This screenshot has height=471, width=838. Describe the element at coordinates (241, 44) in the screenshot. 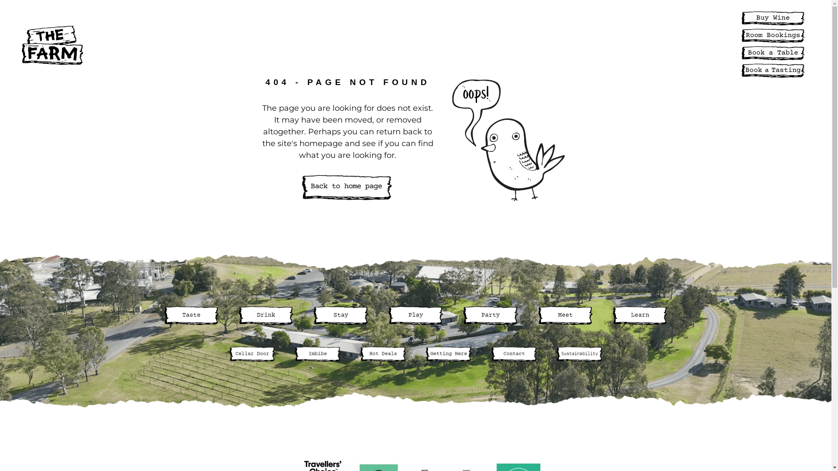

I see `STAY` at that location.